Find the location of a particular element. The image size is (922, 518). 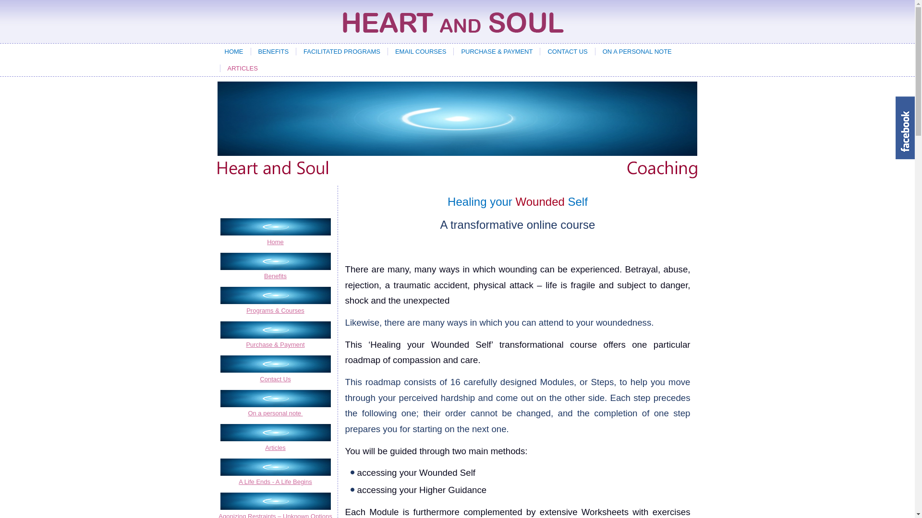

CONTACT US is located at coordinates (567, 51).